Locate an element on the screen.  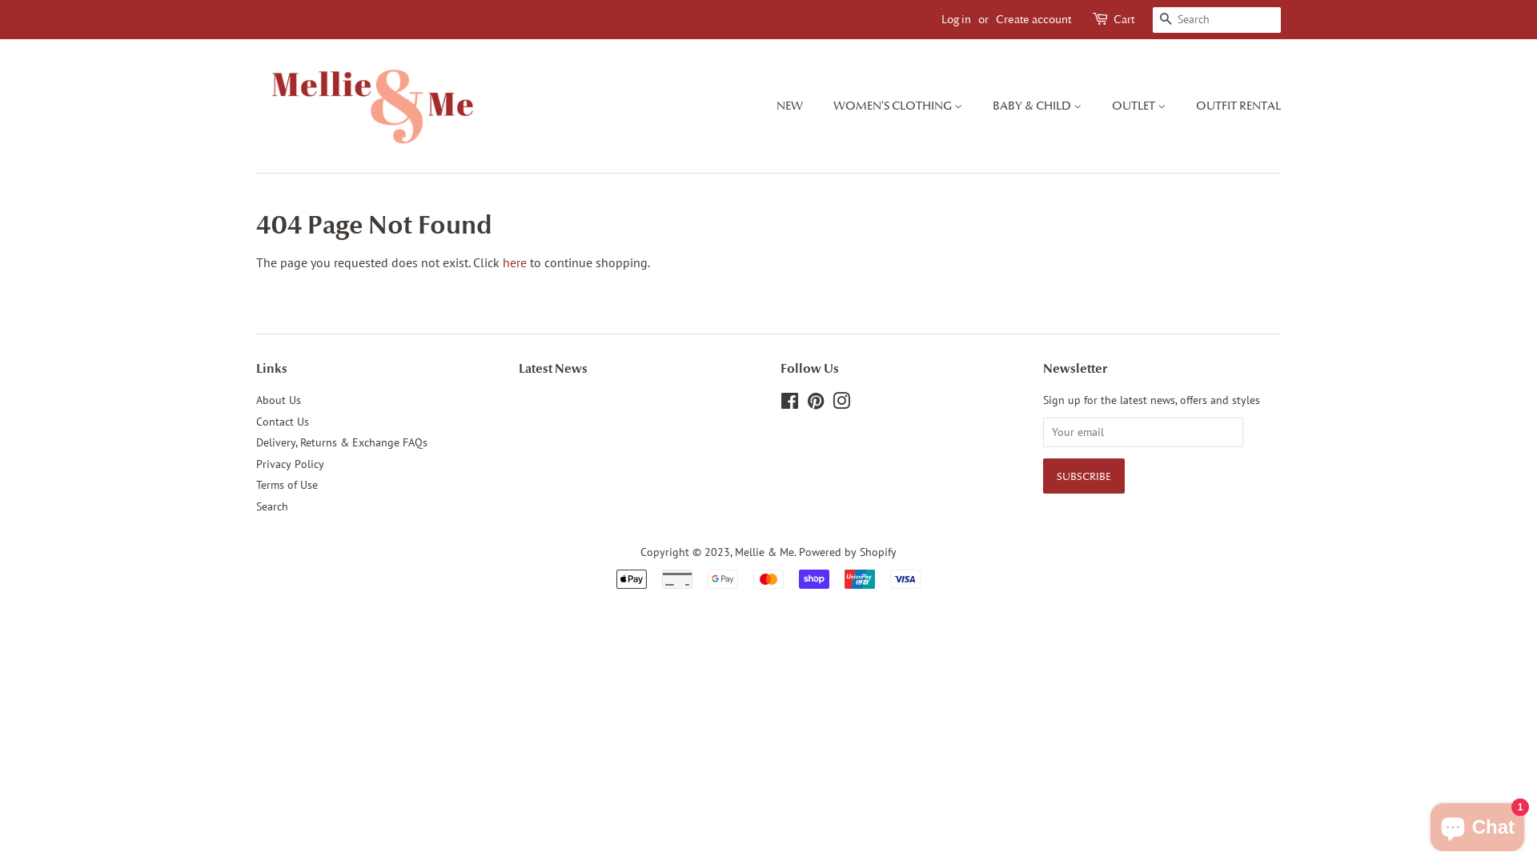
here is located at coordinates (515, 262).